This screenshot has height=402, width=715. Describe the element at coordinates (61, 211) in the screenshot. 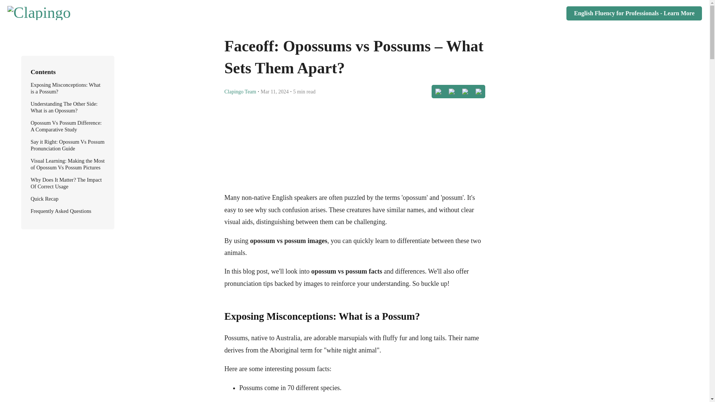

I see `Frequently Asked Questions` at that location.